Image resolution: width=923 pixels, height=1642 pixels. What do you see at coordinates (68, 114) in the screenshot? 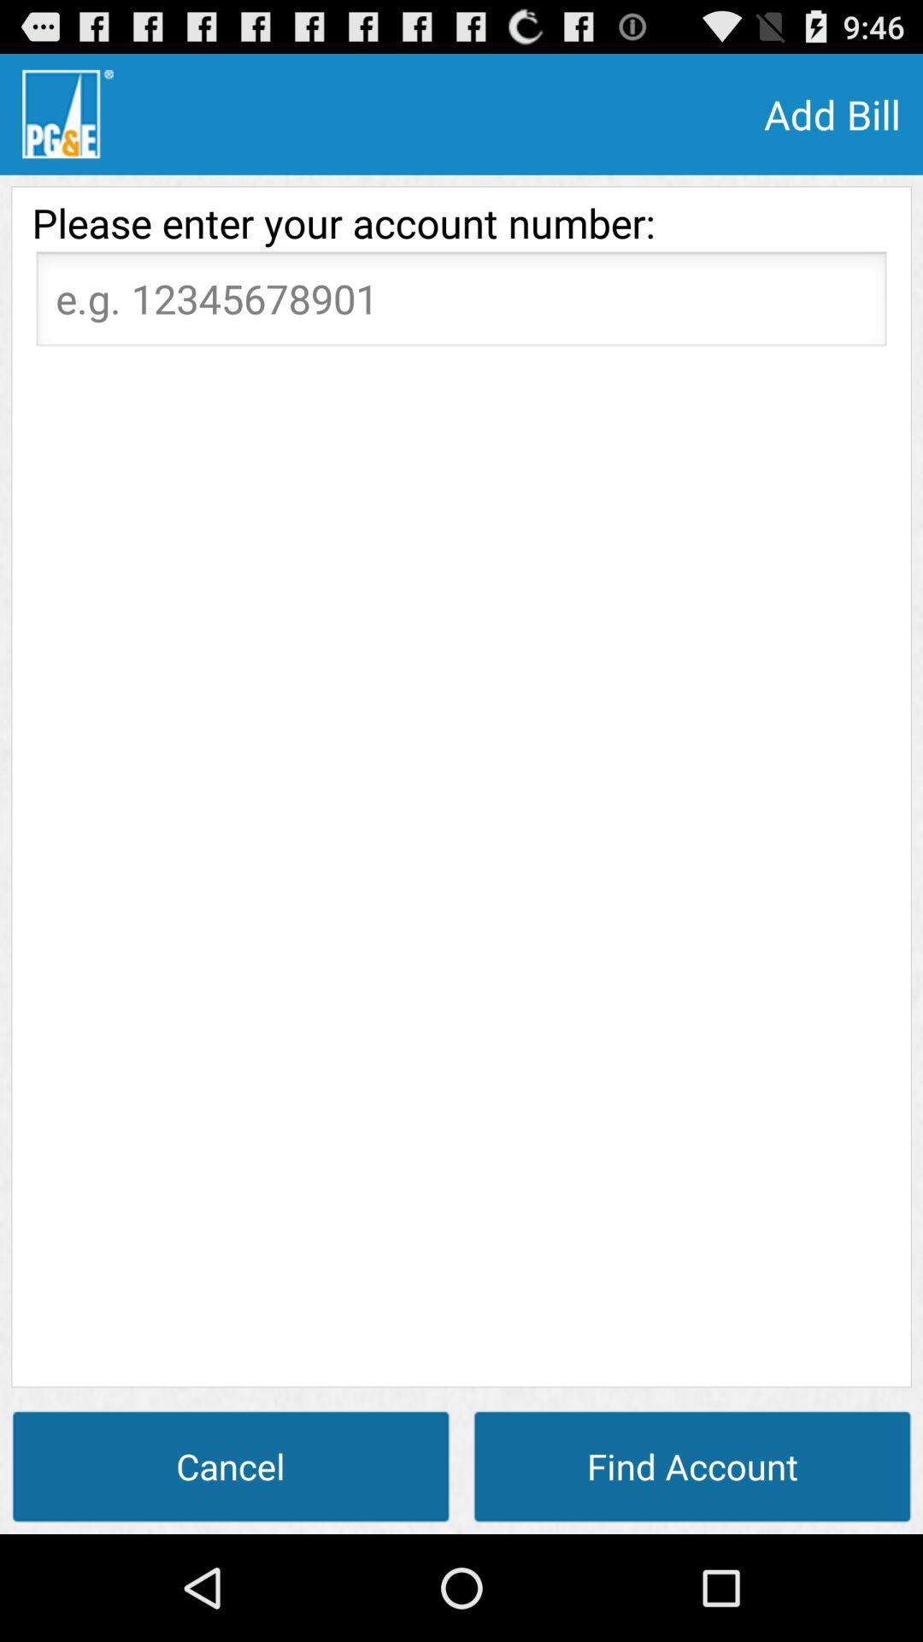
I see `turn off the item next to the add bill icon` at bounding box center [68, 114].